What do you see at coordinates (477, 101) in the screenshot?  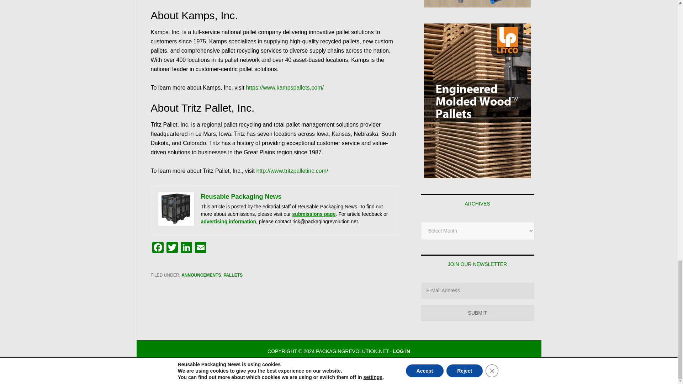 I see `Litco.com` at bounding box center [477, 101].